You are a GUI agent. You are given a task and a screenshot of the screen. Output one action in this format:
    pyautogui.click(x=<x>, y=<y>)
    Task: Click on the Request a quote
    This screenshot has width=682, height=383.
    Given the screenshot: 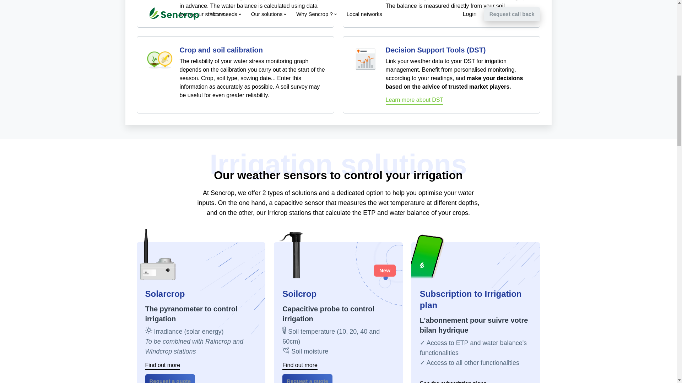 What is the action you would take?
    pyautogui.click(x=307, y=379)
    